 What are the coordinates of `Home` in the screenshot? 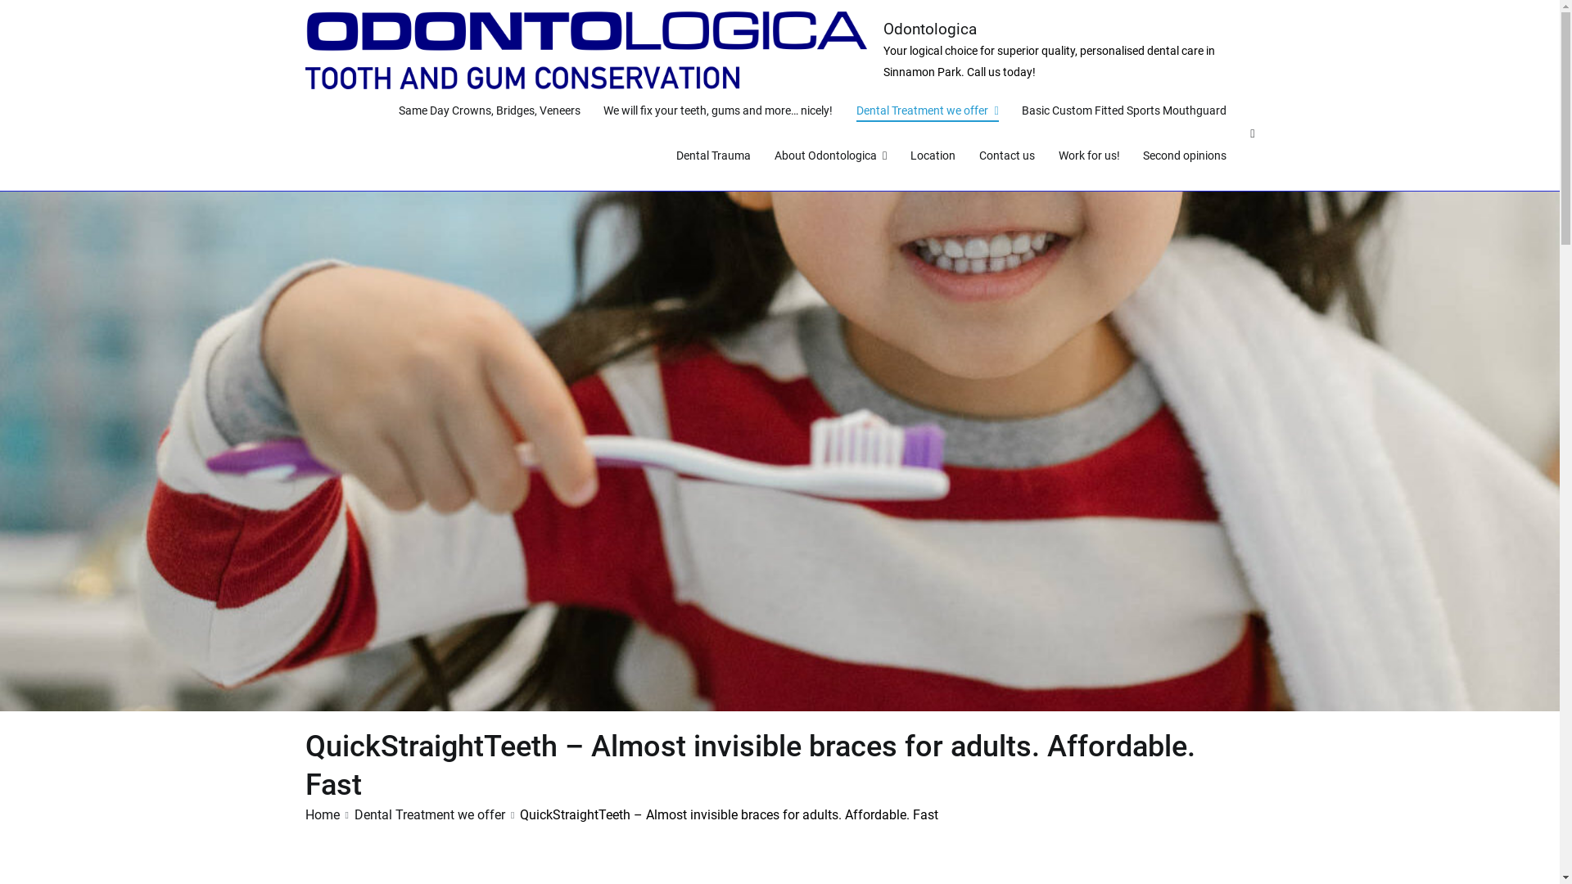 It's located at (322, 815).